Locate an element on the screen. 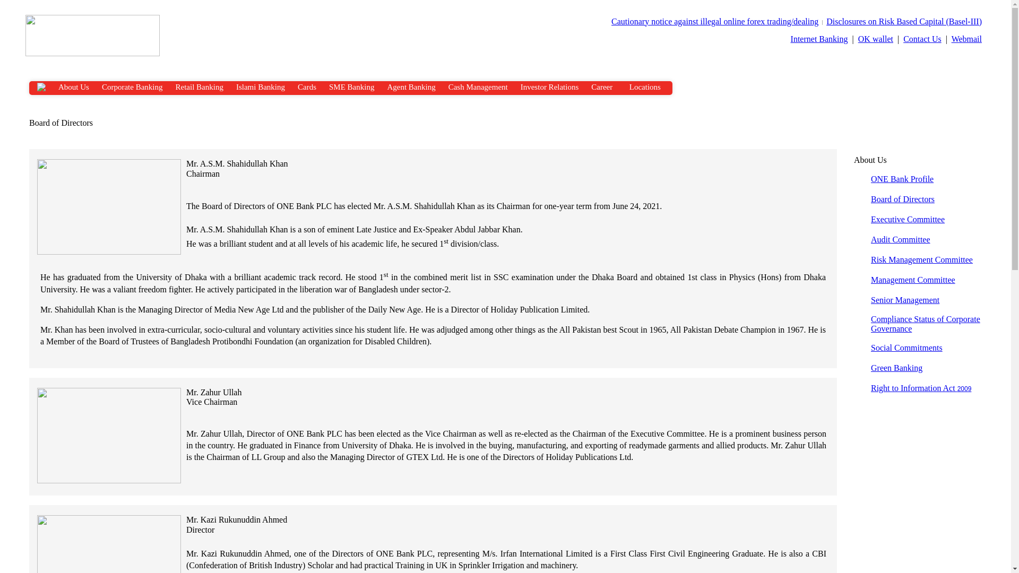 Image resolution: width=1019 pixels, height=573 pixels. Webmail is located at coordinates (967, 39).